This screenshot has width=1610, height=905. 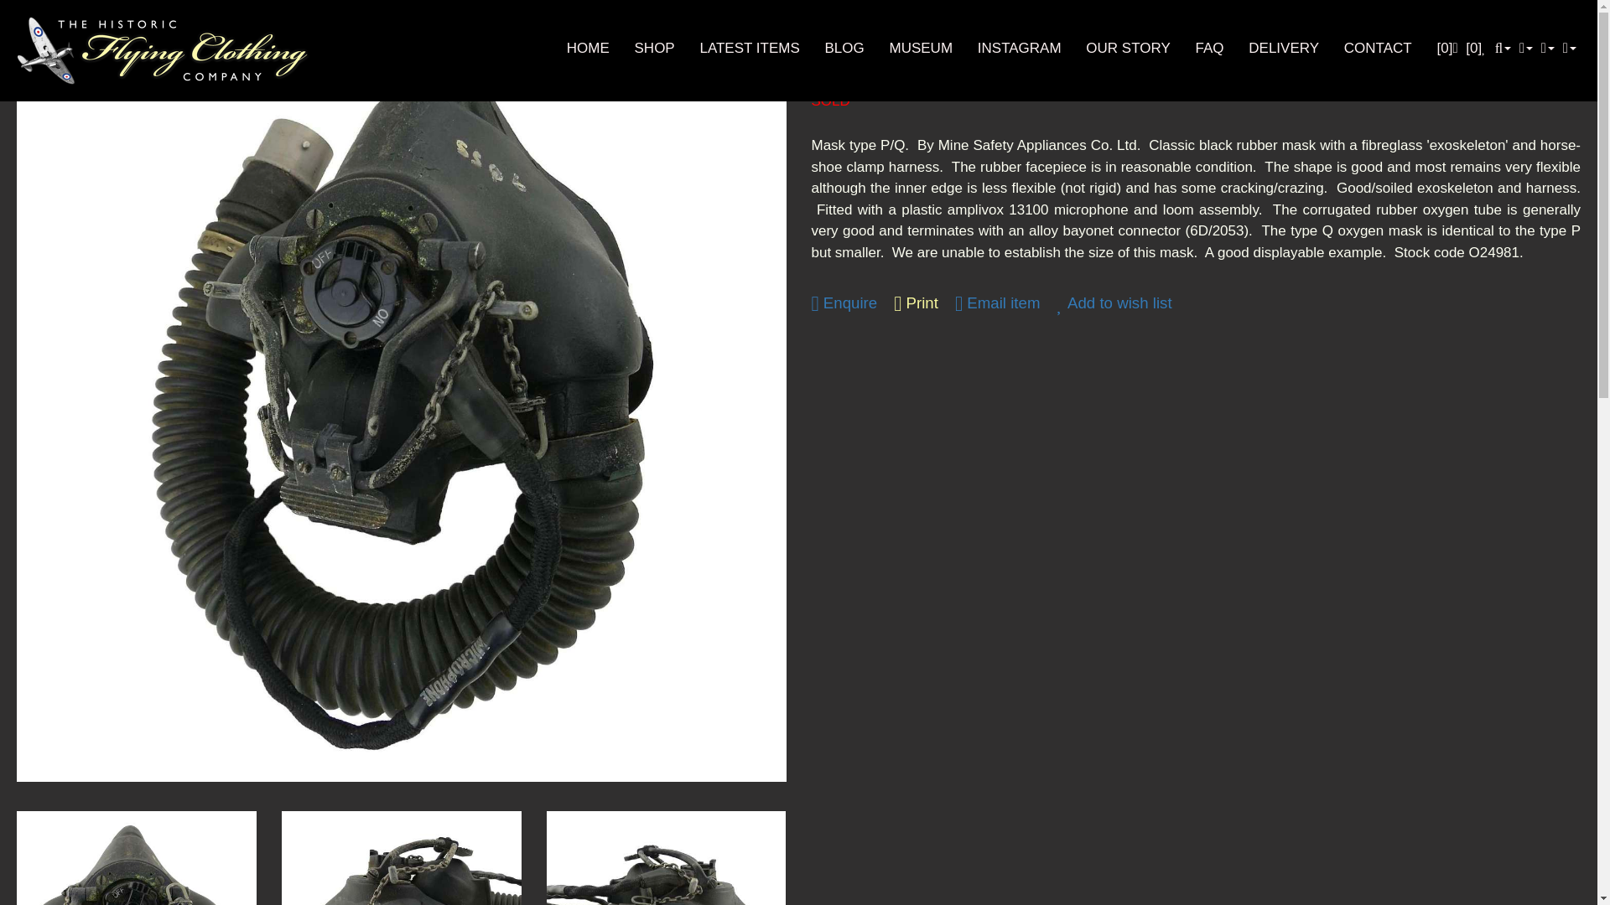 What do you see at coordinates (997, 303) in the screenshot?
I see `Email item` at bounding box center [997, 303].